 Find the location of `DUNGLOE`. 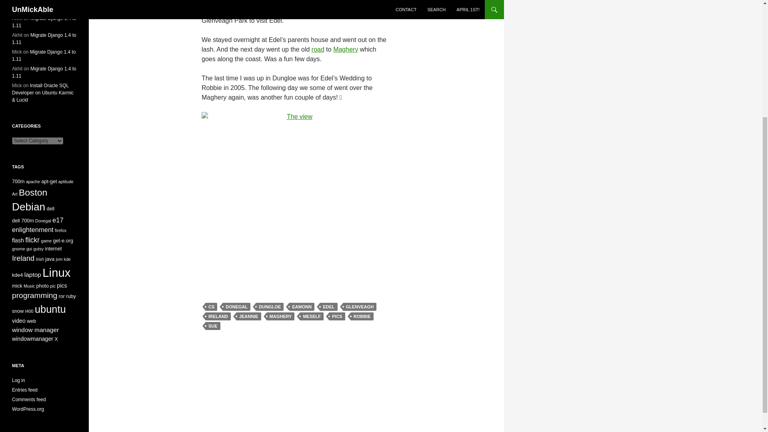

DUNGLOE is located at coordinates (270, 306).